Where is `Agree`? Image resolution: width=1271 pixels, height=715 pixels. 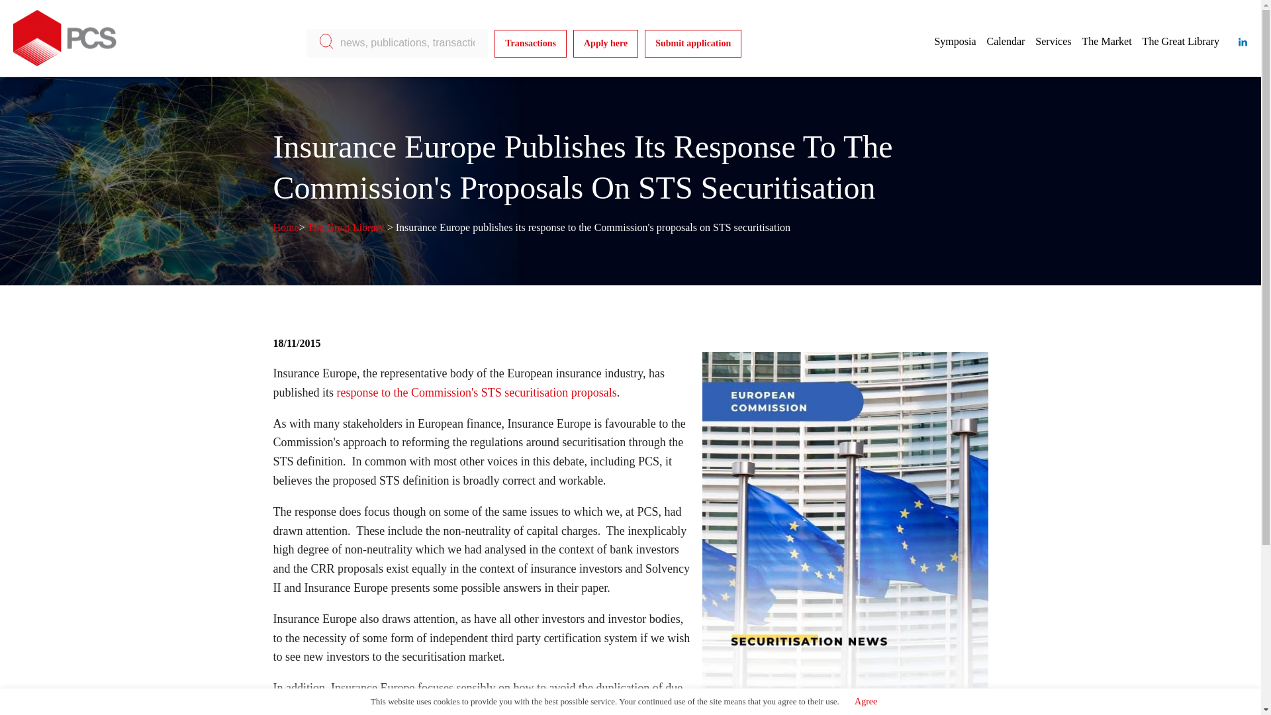
Agree is located at coordinates (866, 701).